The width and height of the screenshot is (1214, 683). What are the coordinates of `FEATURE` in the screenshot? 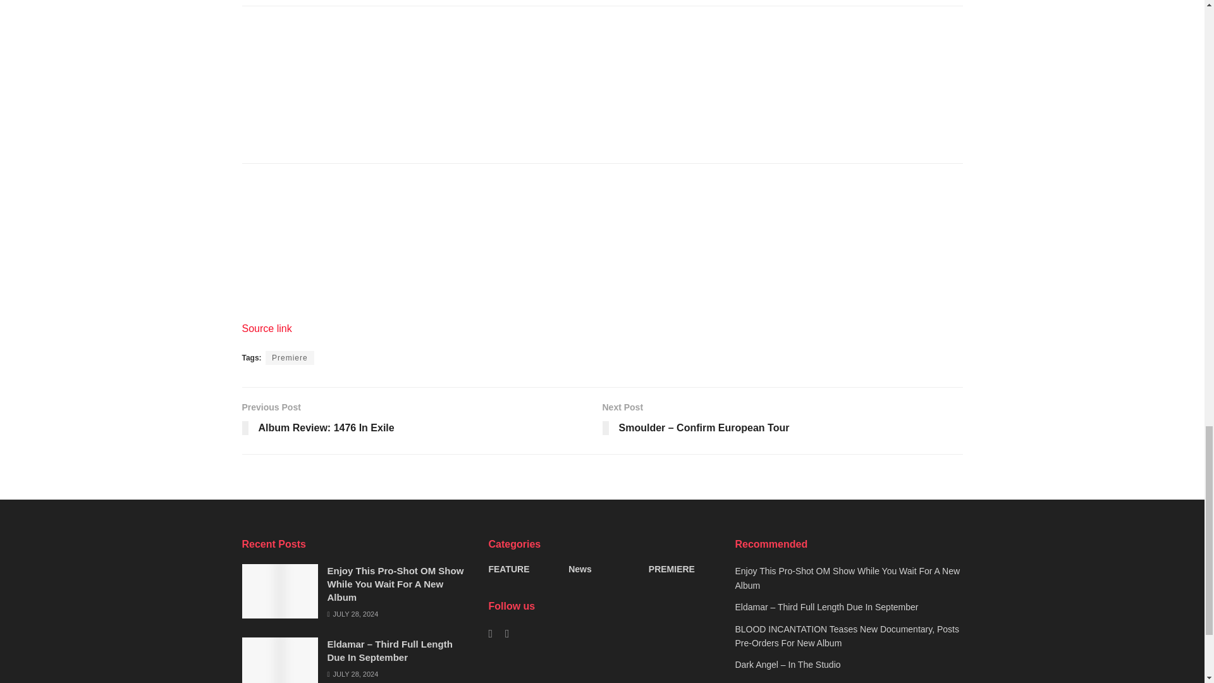 It's located at (508, 569).